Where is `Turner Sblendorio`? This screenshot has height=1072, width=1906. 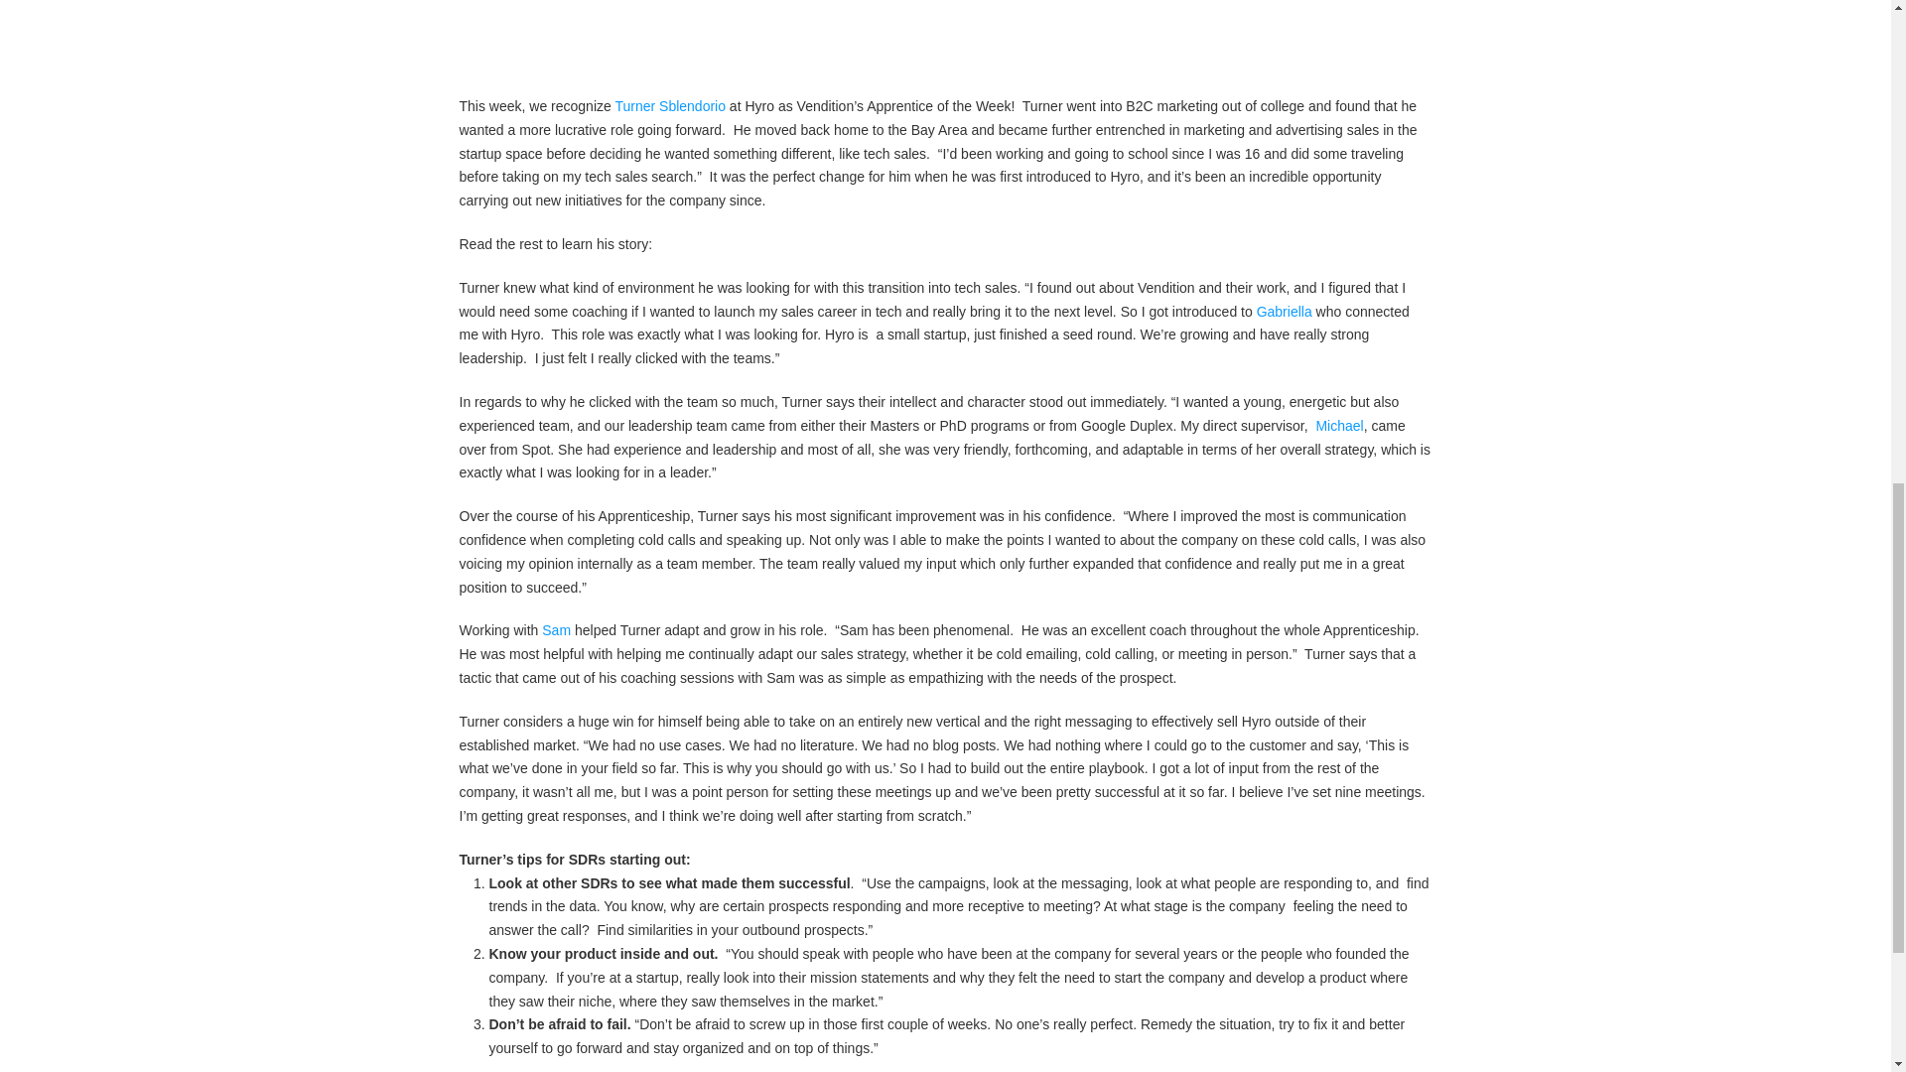
Turner Sblendorio is located at coordinates (669, 105).